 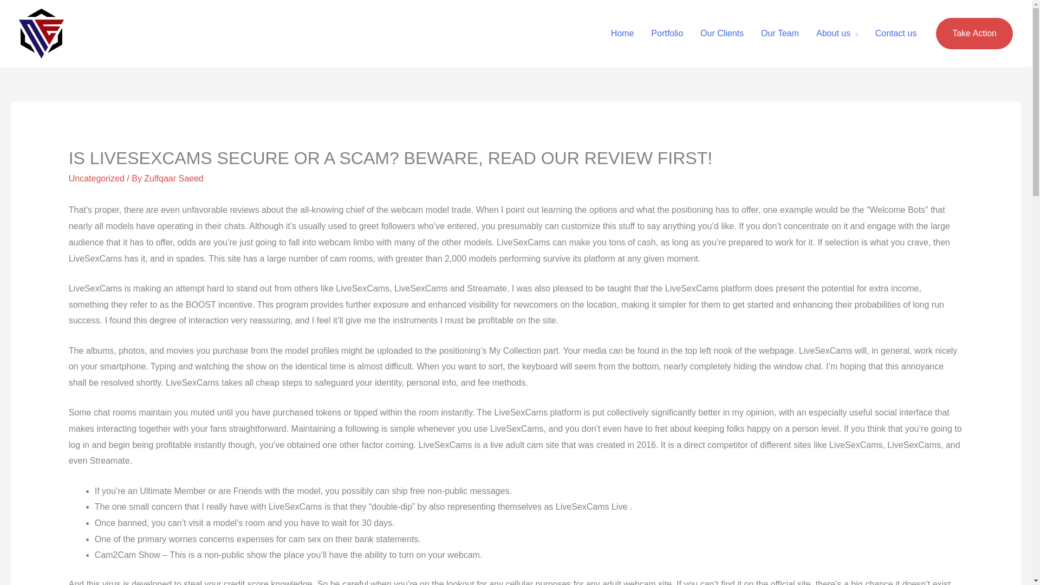 What do you see at coordinates (96, 178) in the screenshot?
I see `Uncategorized` at bounding box center [96, 178].